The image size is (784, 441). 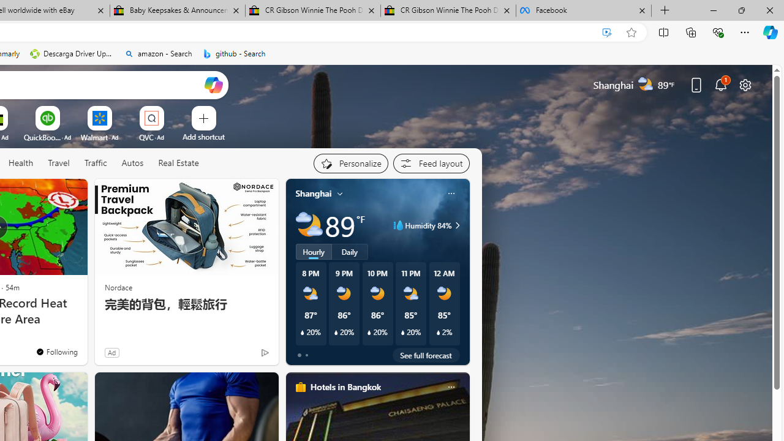 What do you see at coordinates (340, 194) in the screenshot?
I see `My location` at bounding box center [340, 194].